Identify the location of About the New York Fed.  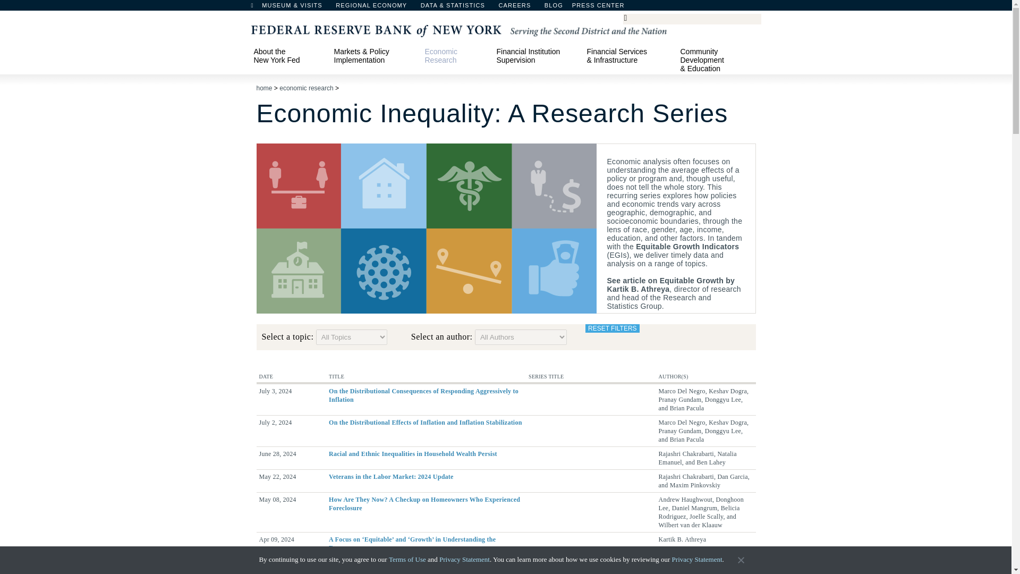
(288, 55).